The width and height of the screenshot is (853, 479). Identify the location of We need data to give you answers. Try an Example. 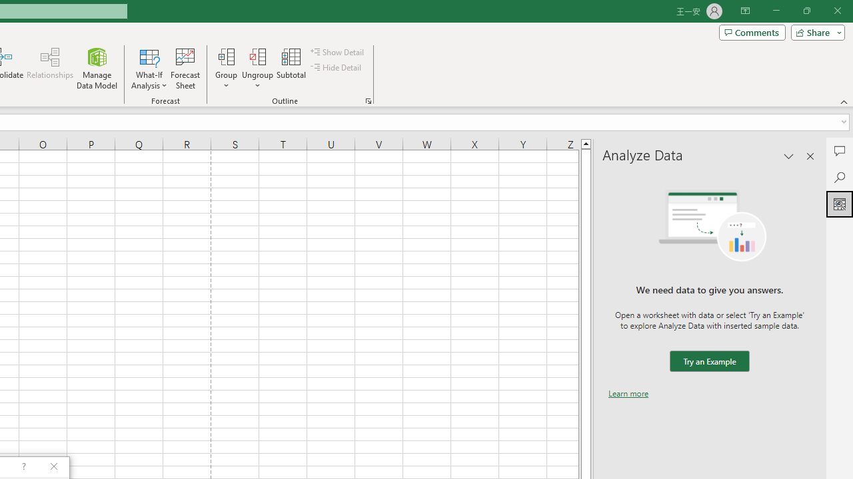
(709, 362).